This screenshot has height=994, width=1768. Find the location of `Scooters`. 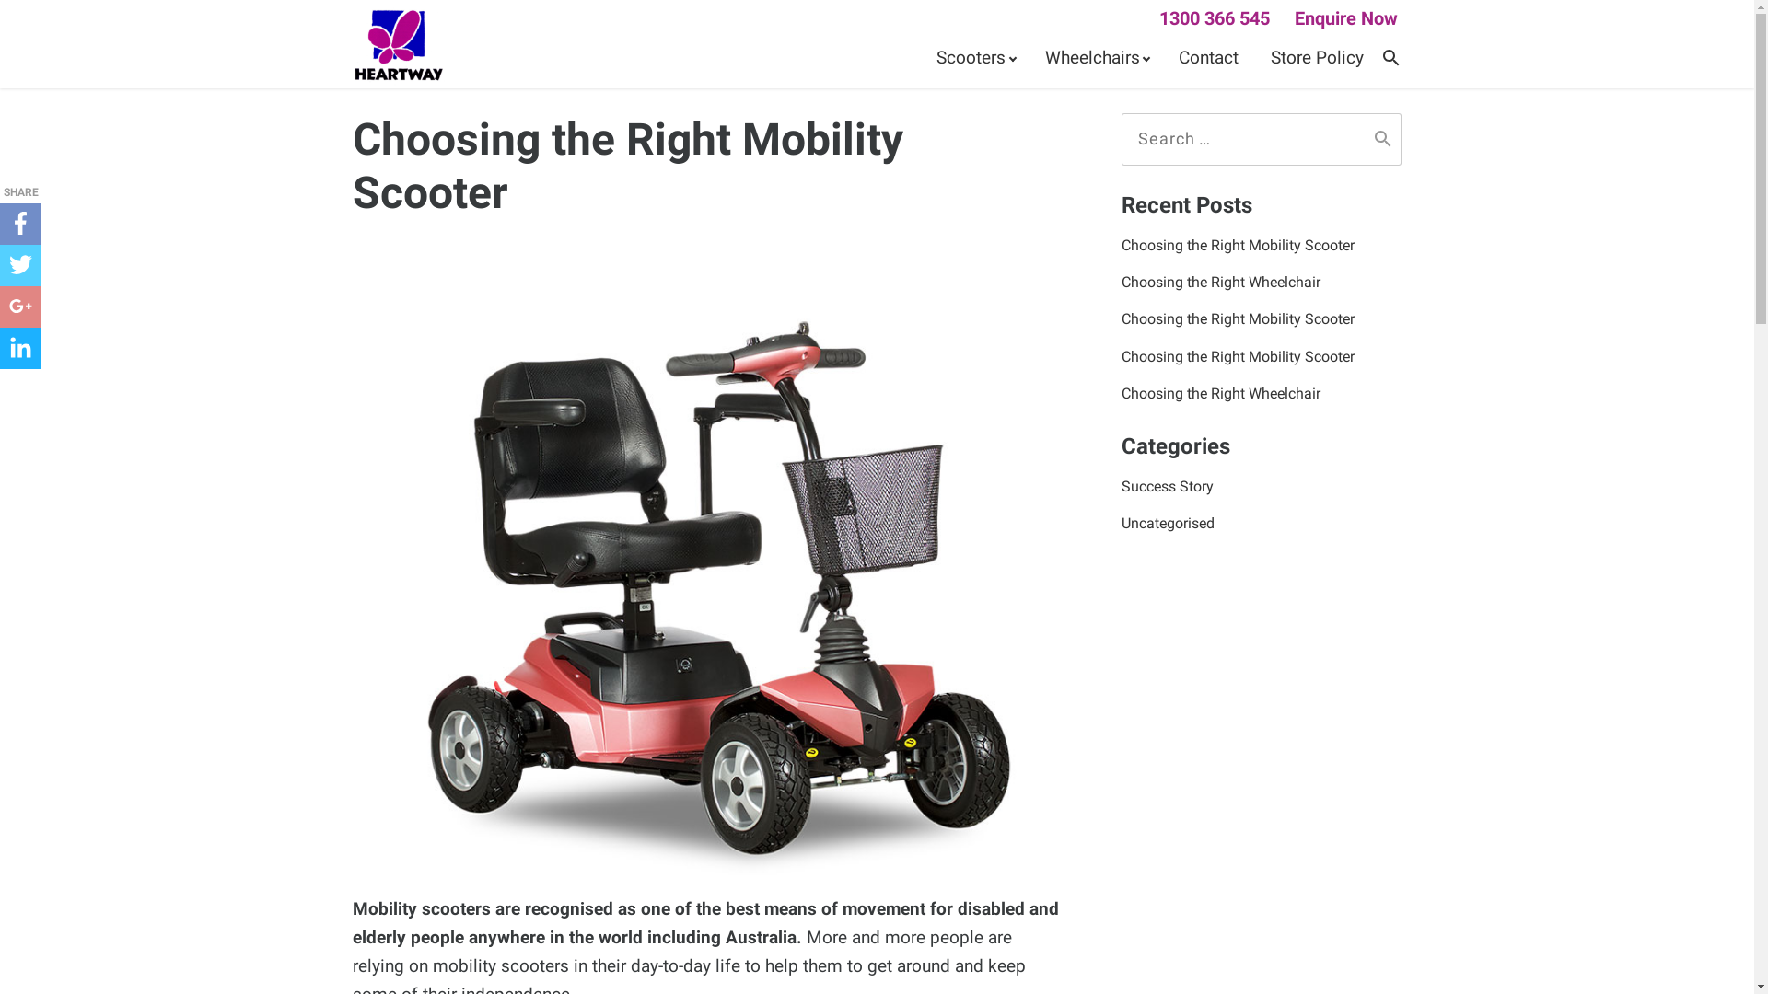

Scooters is located at coordinates (974, 58).